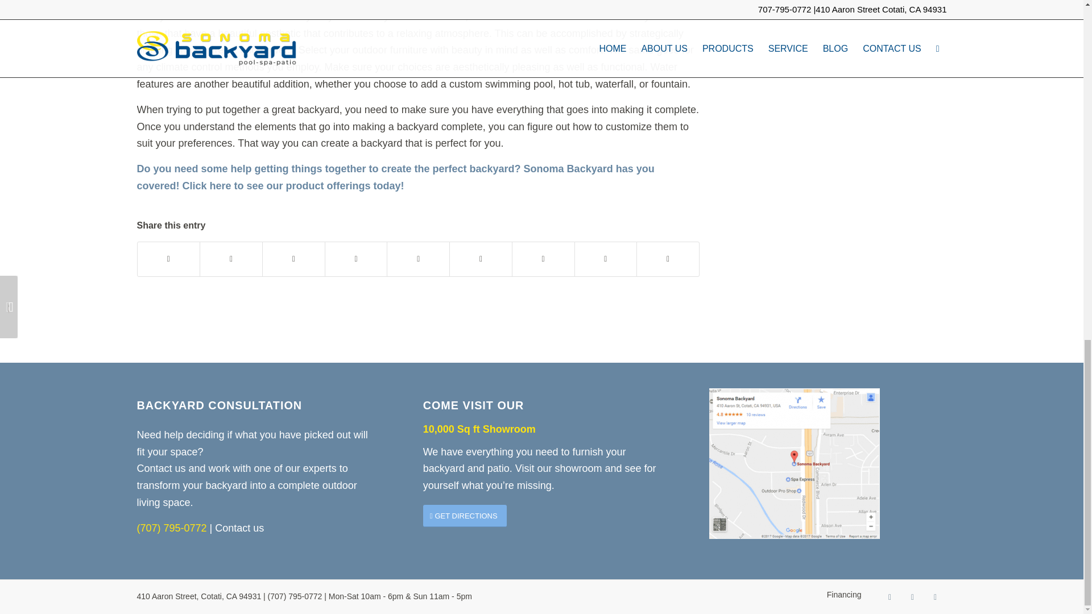 Image resolution: width=1092 pixels, height=614 pixels. What do you see at coordinates (890, 597) in the screenshot?
I see `Facebook` at bounding box center [890, 597].